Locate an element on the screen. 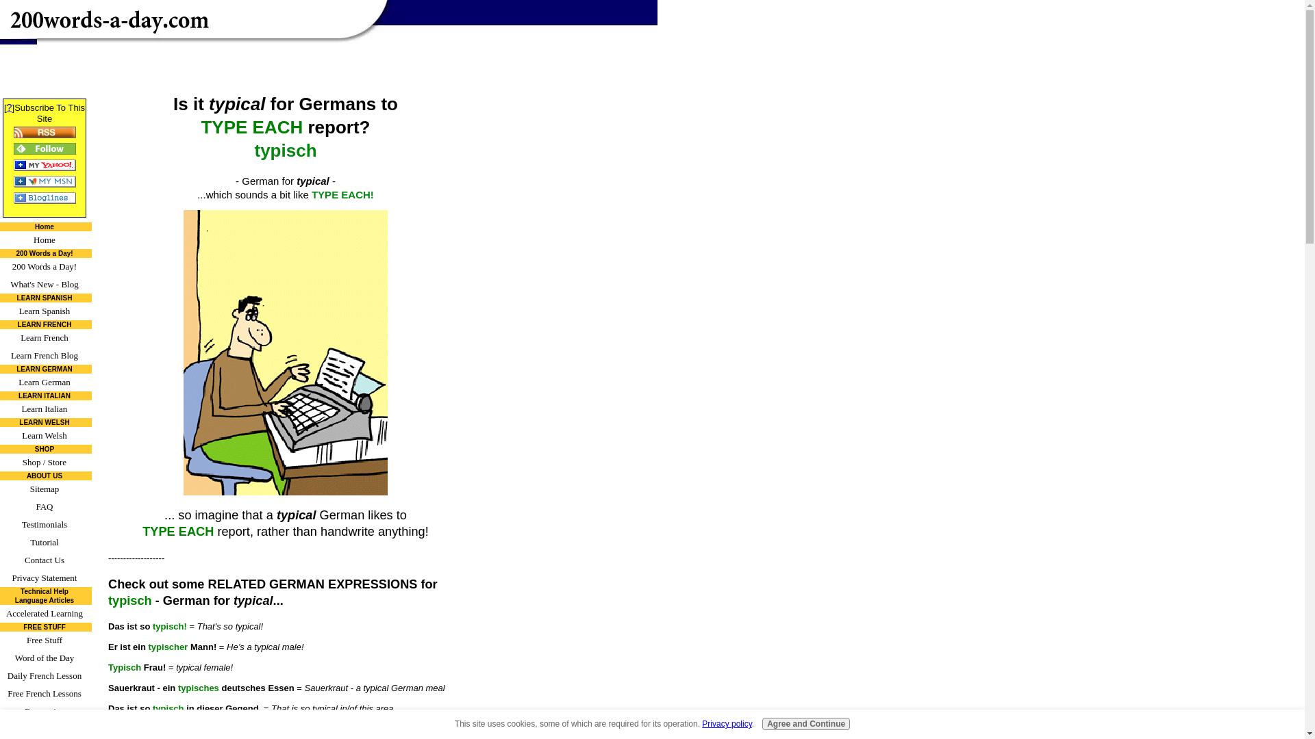 The height and width of the screenshot is (739, 1315). FAQ is located at coordinates (46, 506).